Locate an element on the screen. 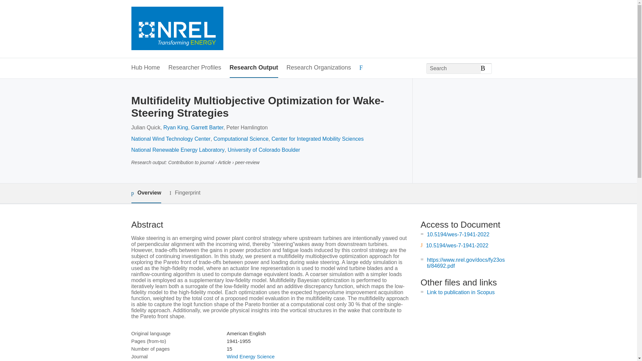  Research Organizations is located at coordinates (319, 68).